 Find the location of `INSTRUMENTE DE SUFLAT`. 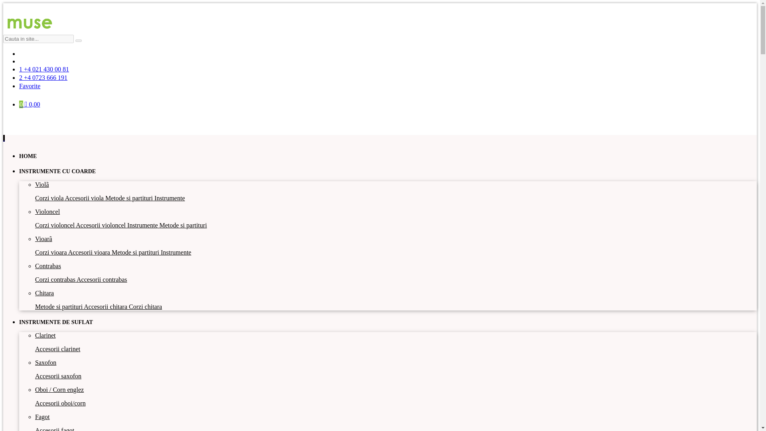

INSTRUMENTE DE SUFLAT is located at coordinates (56, 322).